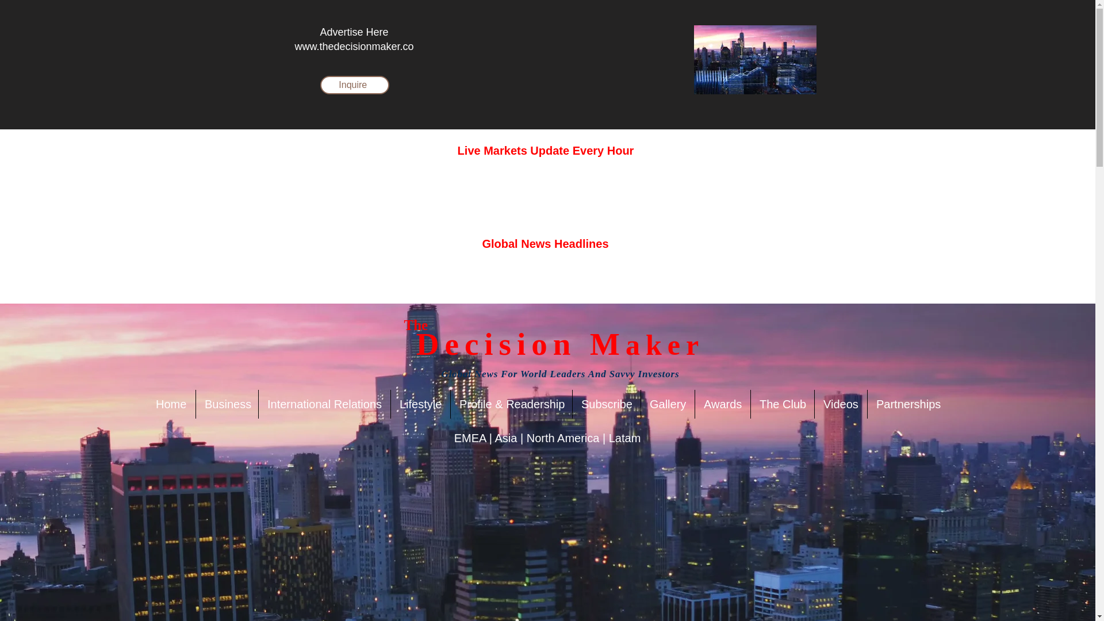 This screenshot has width=1104, height=621. I want to click on Lifestyle, so click(420, 404).